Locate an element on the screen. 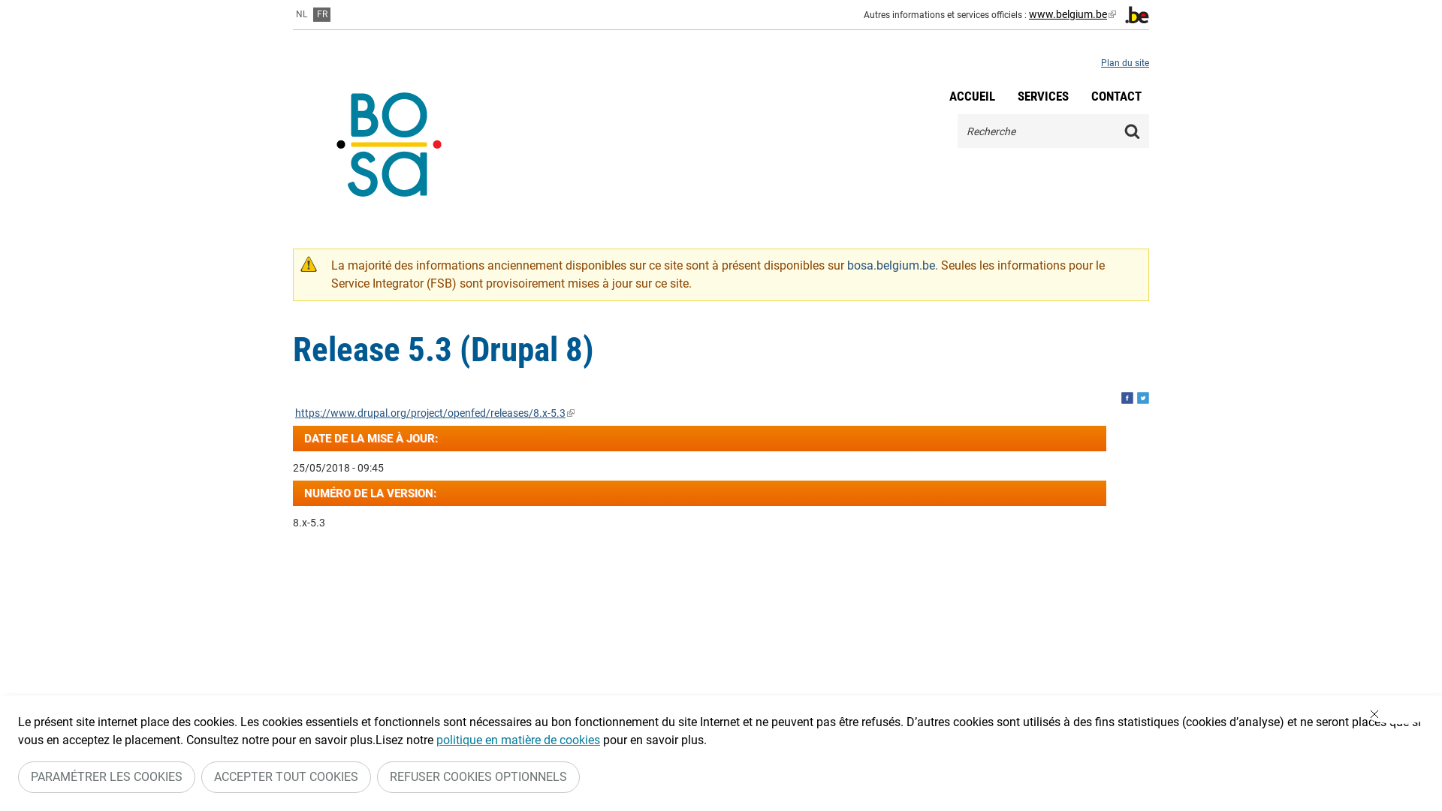 This screenshot has height=811, width=1442. Plan du site is located at coordinates (1125, 63).